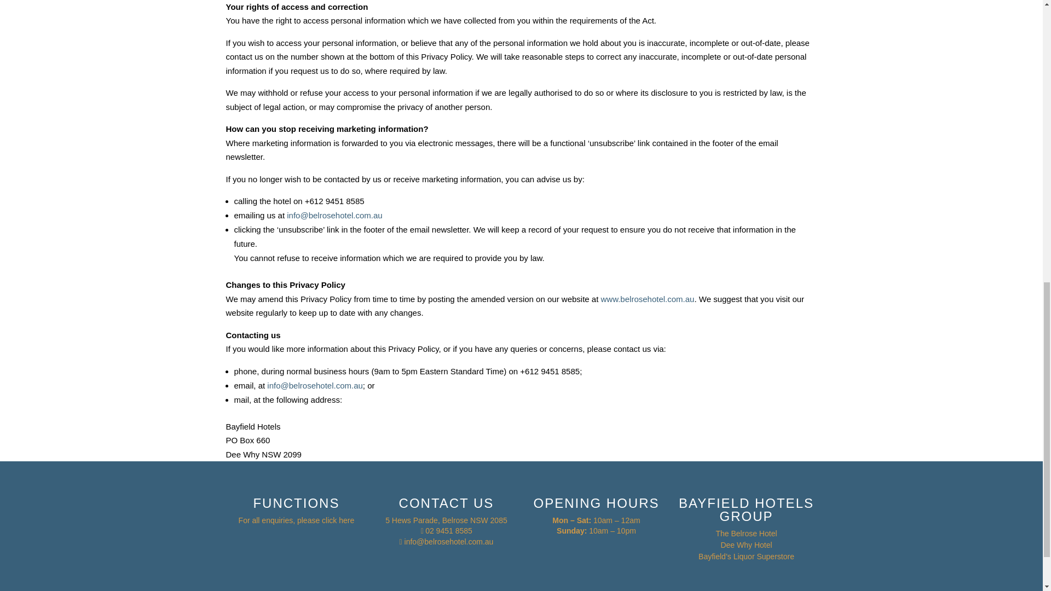  Describe the element at coordinates (449, 531) in the screenshot. I see `02 9451 8585` at that location.